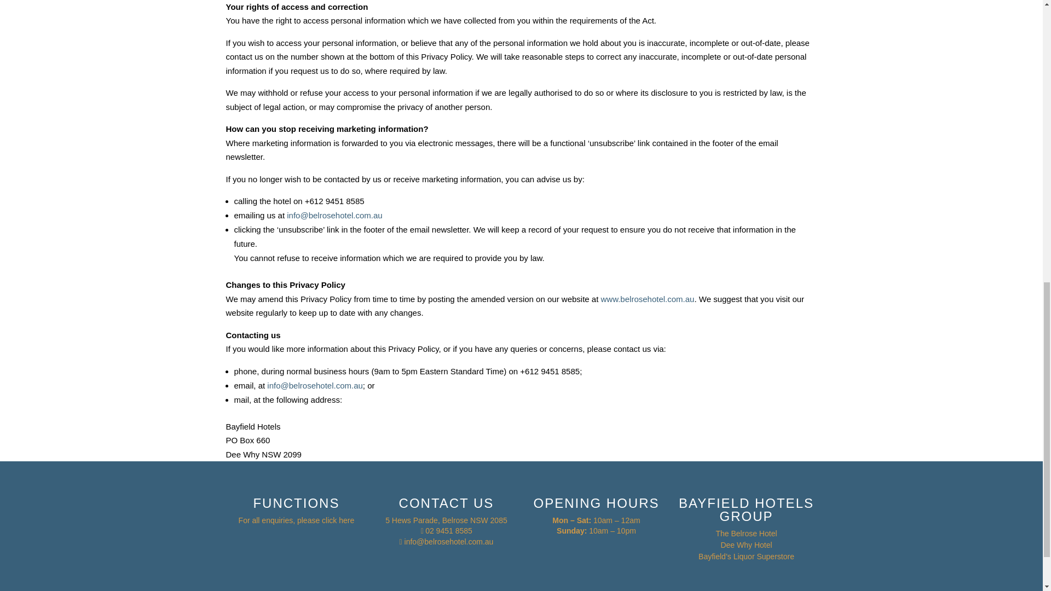  Describe the element at coordinates (449, 531) in the screenshot. I see `02 9451 8585` at that location.